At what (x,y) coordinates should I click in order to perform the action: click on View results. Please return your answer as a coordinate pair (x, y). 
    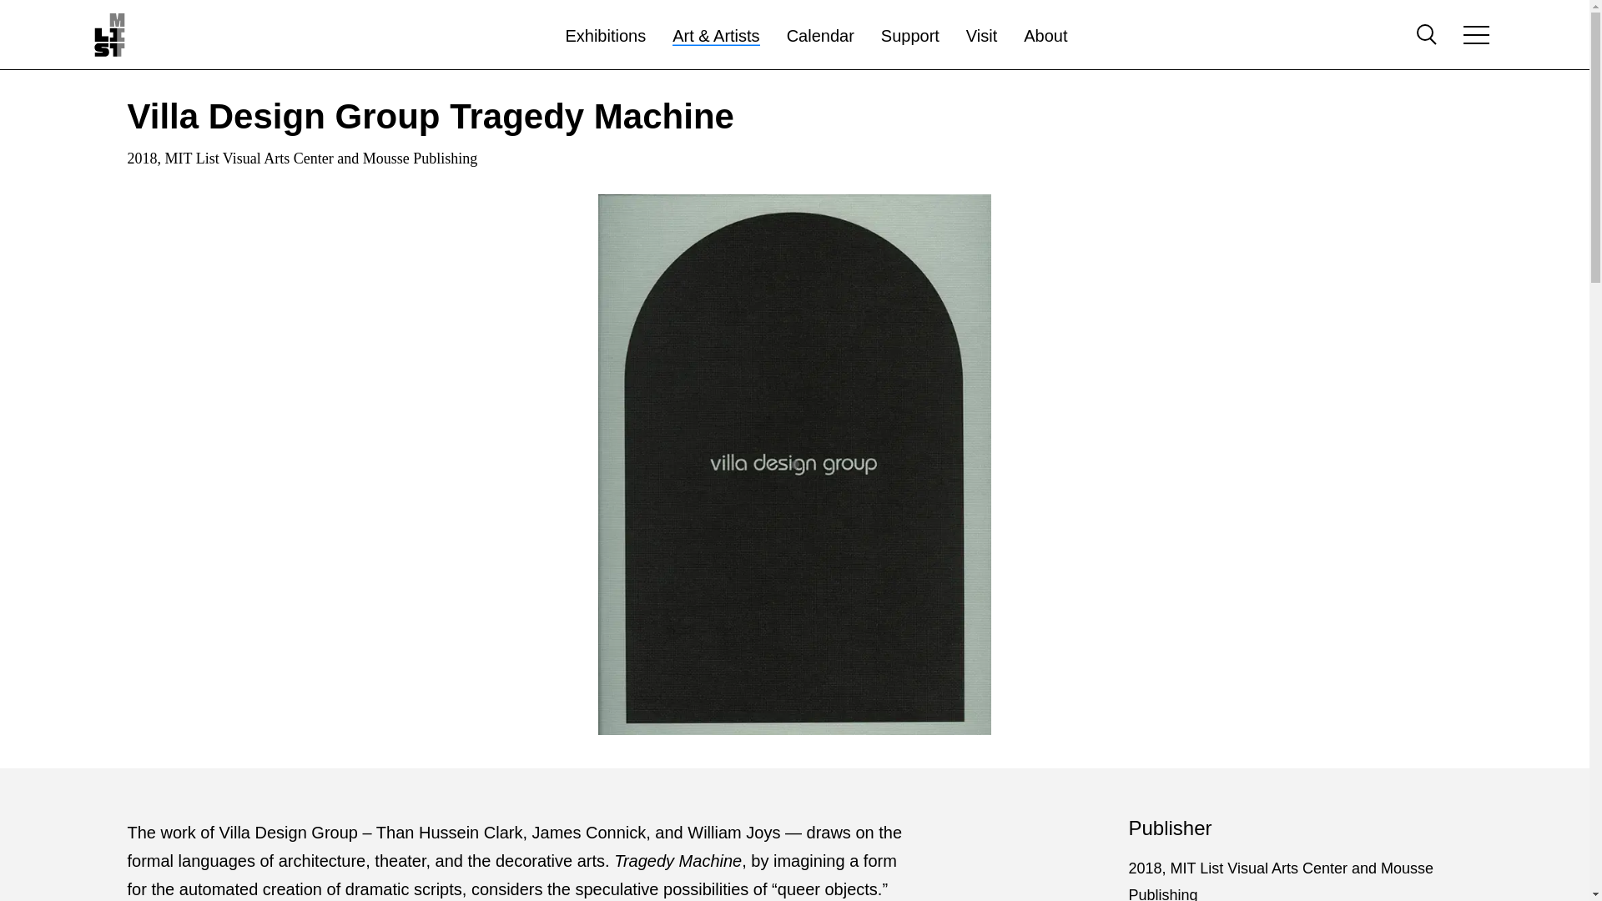
    Looking at the image, I should click on (1407, 102).